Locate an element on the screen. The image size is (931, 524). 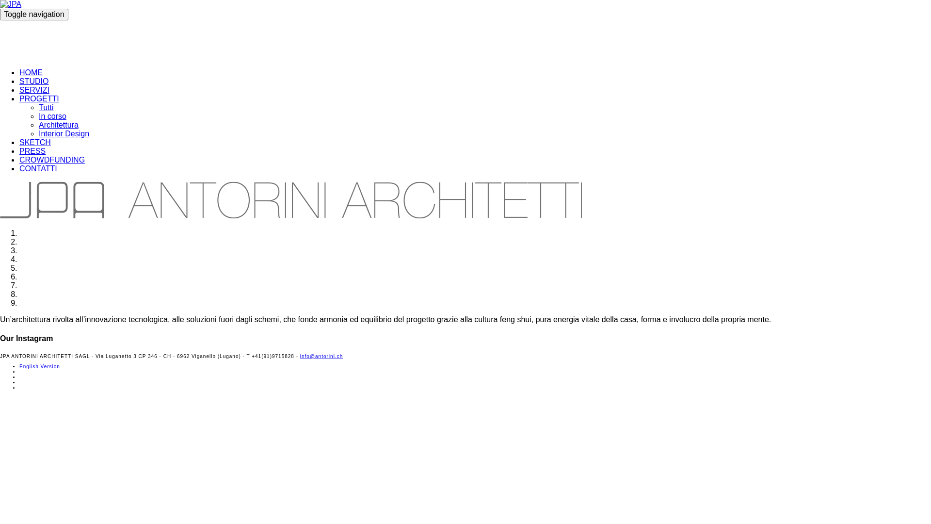
PROGETTI is located at coordinates (39, 99).